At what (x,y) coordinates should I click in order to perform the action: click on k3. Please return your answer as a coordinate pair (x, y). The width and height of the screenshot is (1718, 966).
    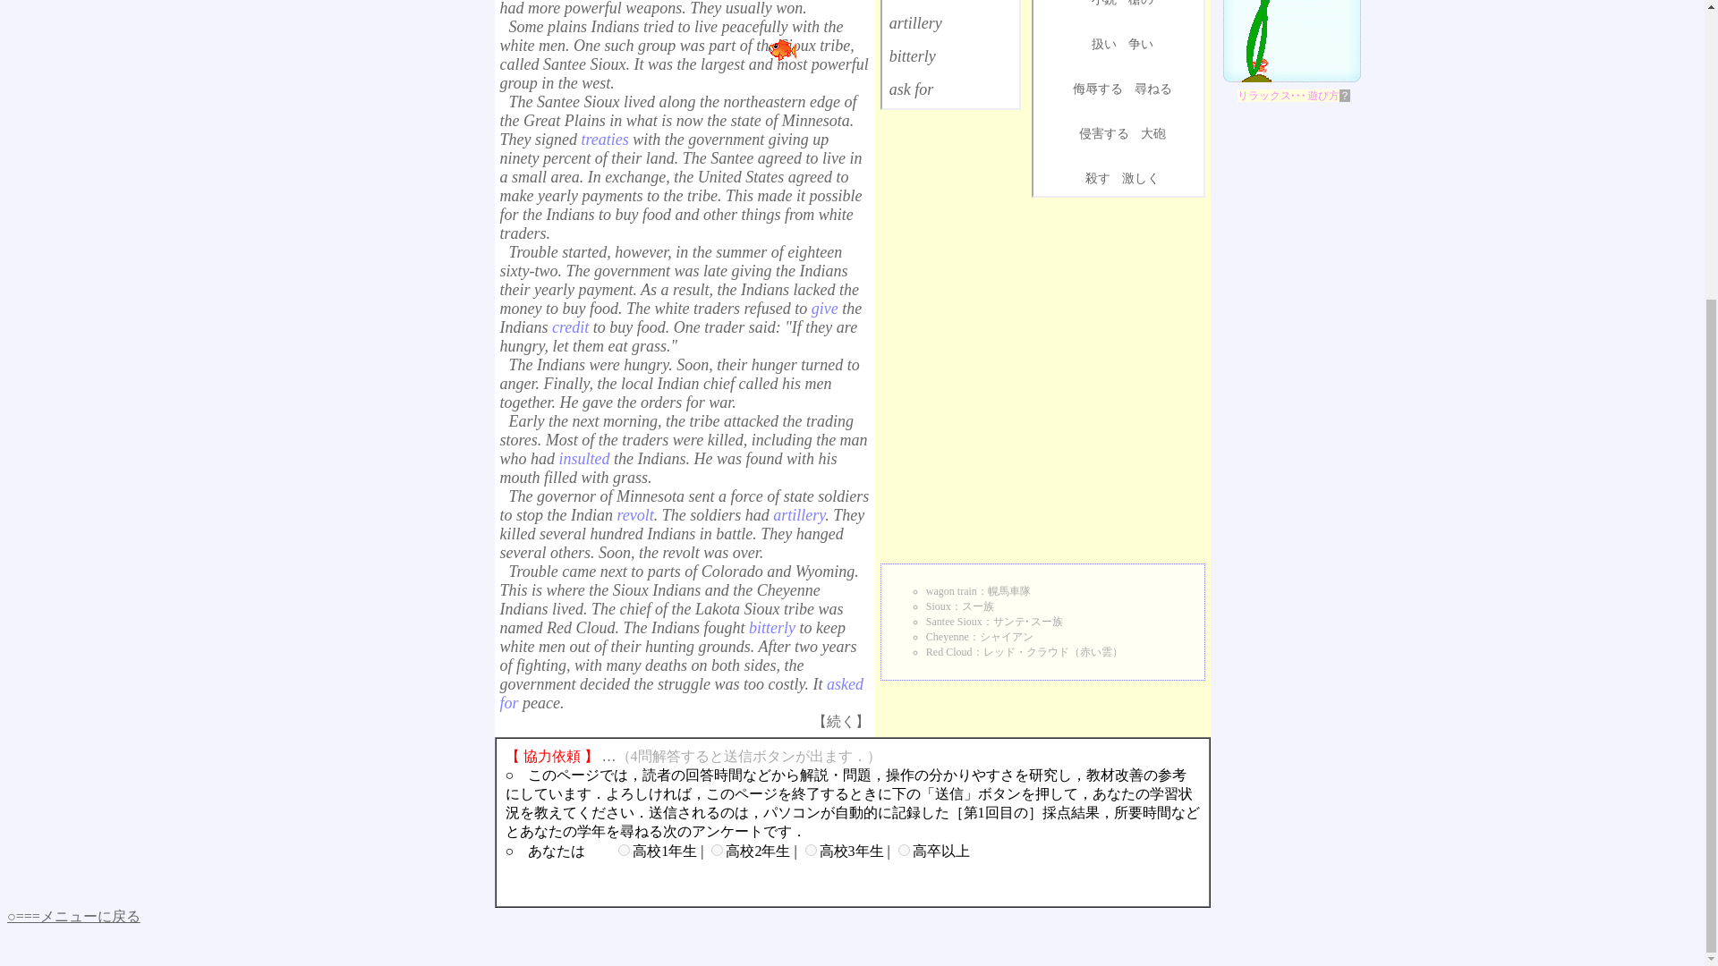
    Looking at the image, I should click on (811, 850).